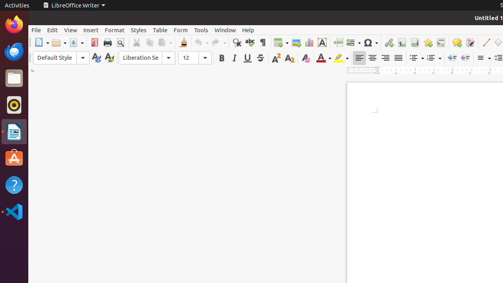  What do you see at coordinates (147, 58) in the screenshot?
I see `Font Name` at bounding box center [147, 58].